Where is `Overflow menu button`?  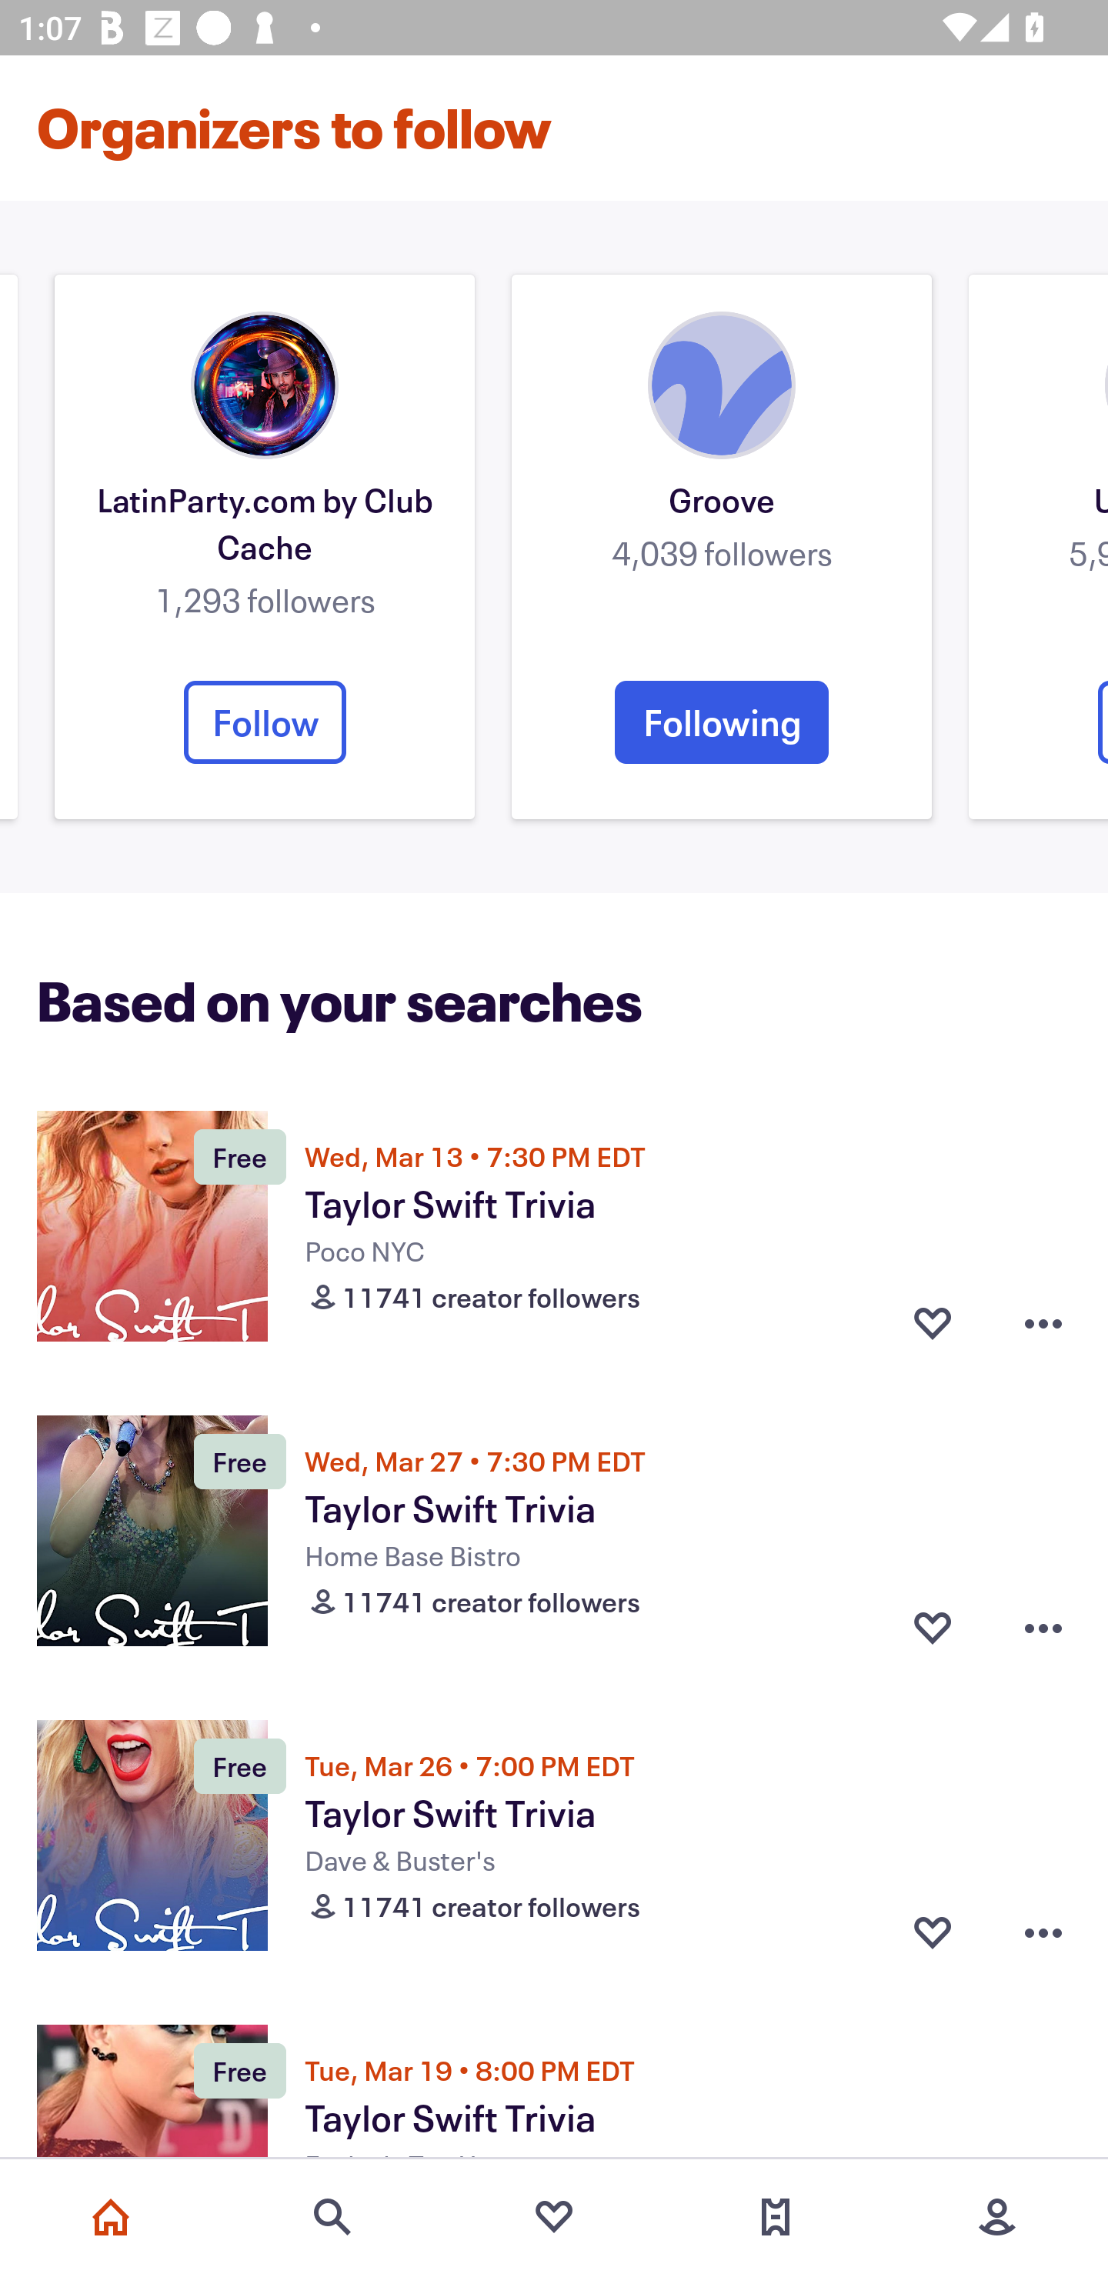 Overflow menu button is located at coordinates (1043, 1628).